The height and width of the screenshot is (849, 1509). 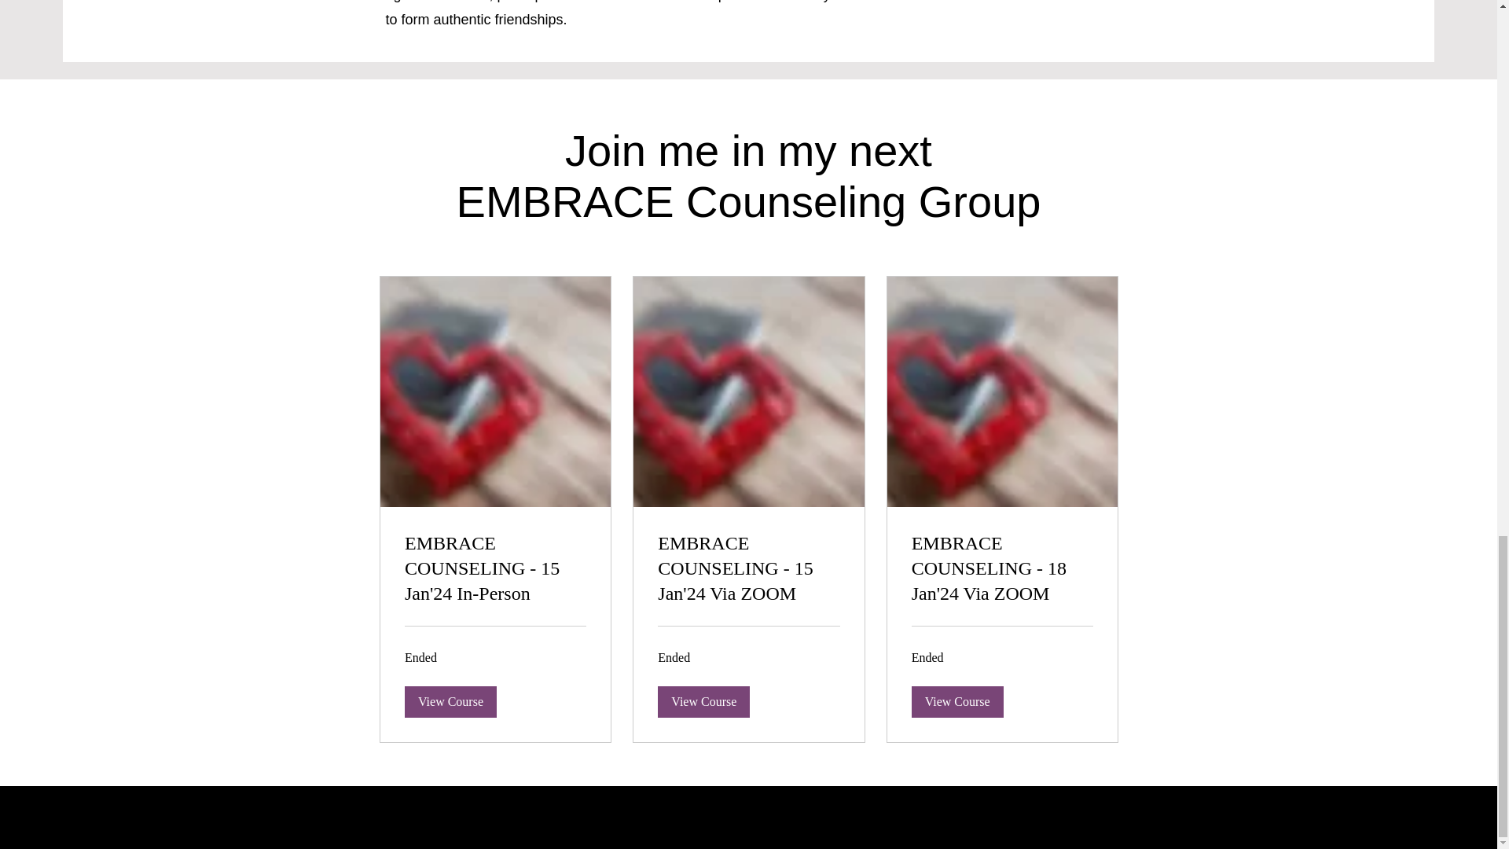 I want to click on EMBRACE COUNSELING - 18 Jan'24 Via ZOOM, so click(x=1001, y=569).